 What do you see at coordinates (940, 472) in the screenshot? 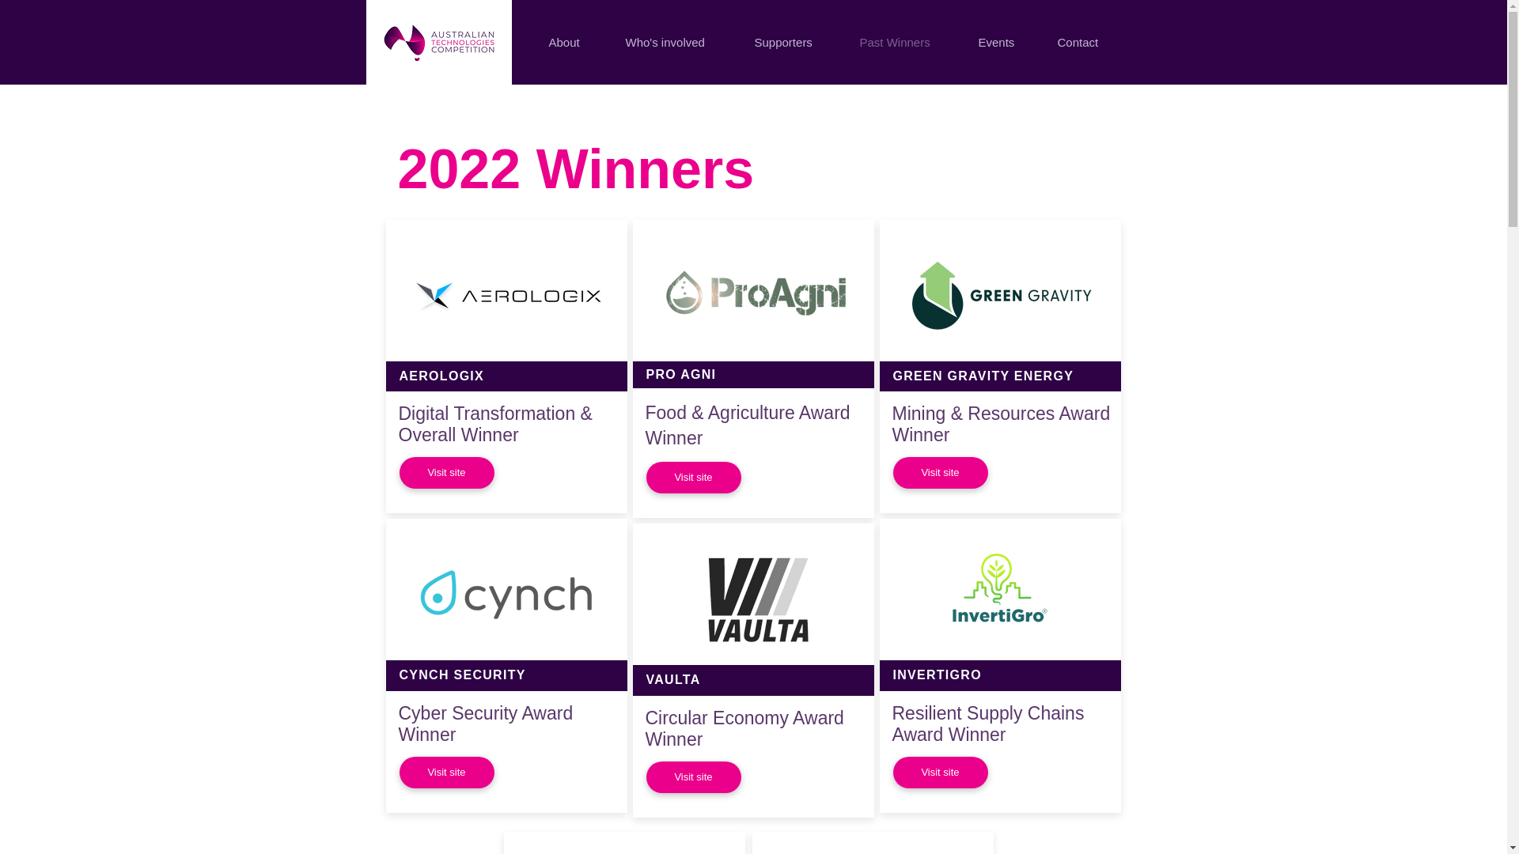
I see `Visit site` at bounding box center [940, 472].